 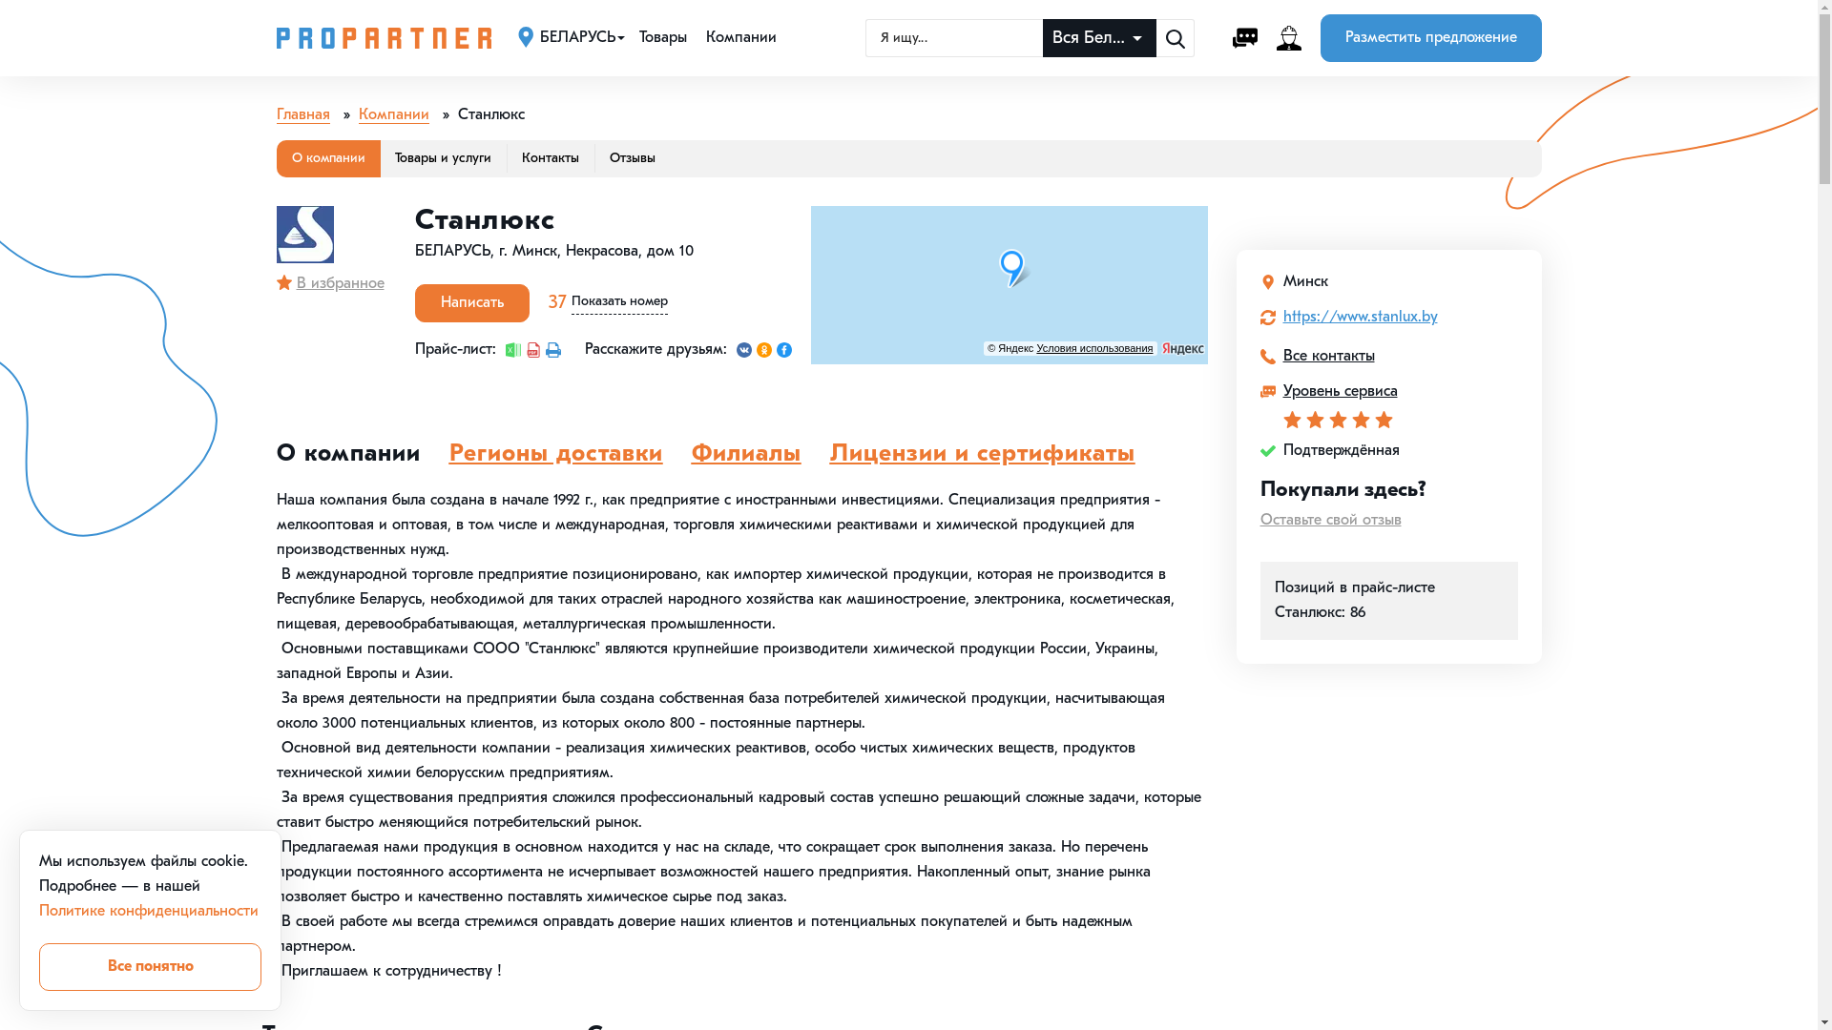 What do you see at coordinates (784, 350) in the screenshot?
I see `Facebook` at bounding box center [784, 350].